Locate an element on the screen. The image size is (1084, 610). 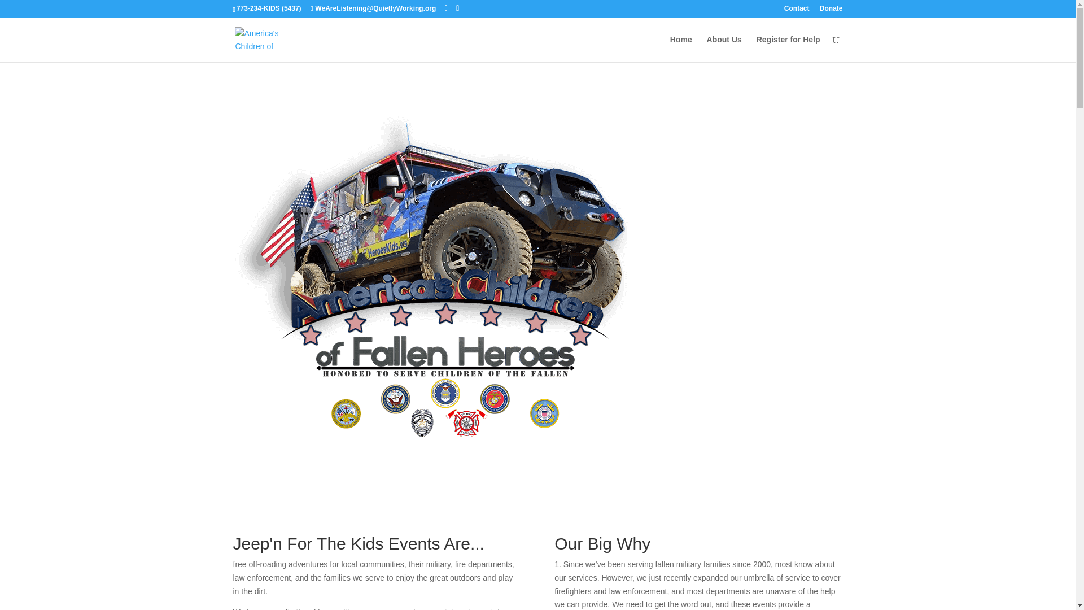
Donate is located at coordinates (831, 11).